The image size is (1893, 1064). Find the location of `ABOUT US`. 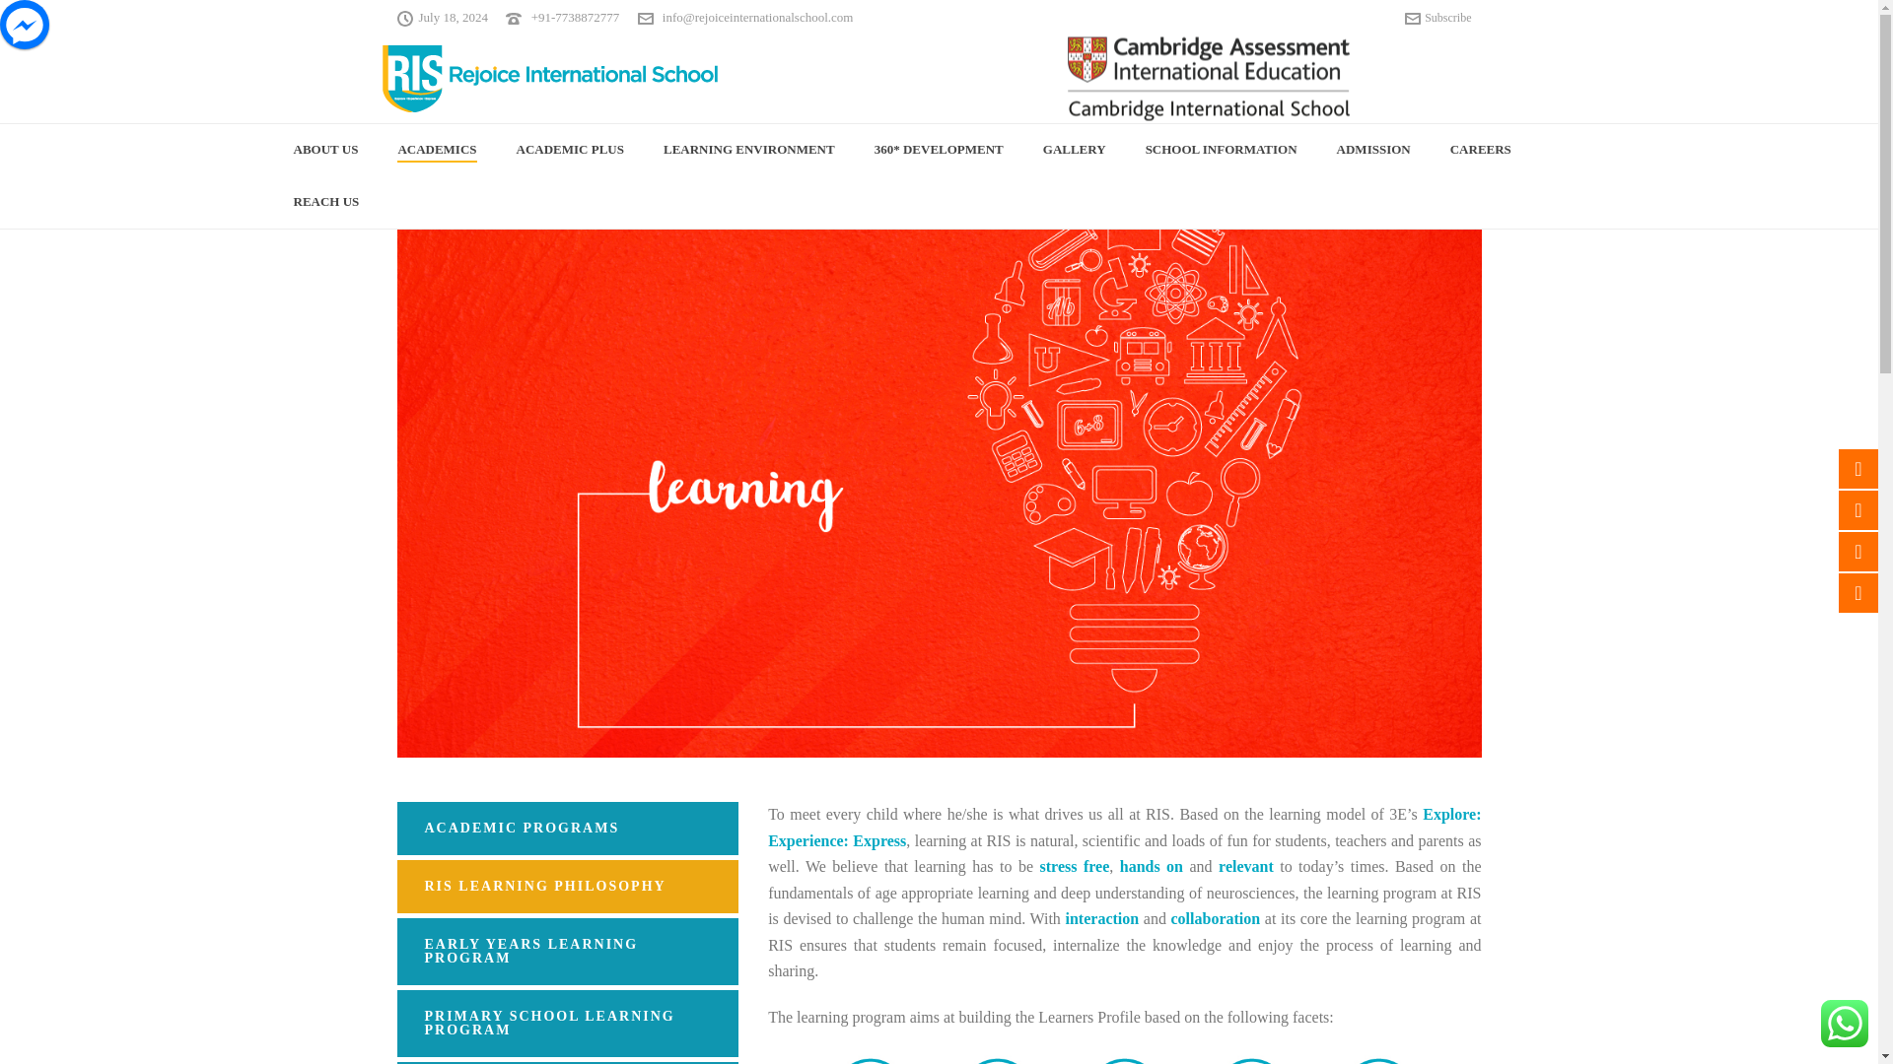

ABOUT US is located at coordinates (326, 150).